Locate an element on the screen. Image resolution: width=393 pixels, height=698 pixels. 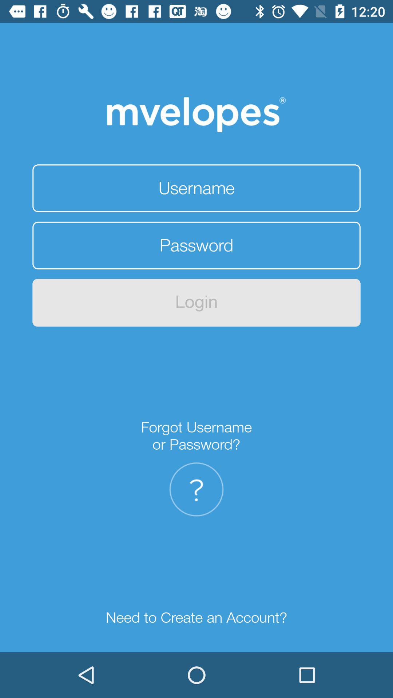
jump until forgot username or item is located at coordinates (196, 436).